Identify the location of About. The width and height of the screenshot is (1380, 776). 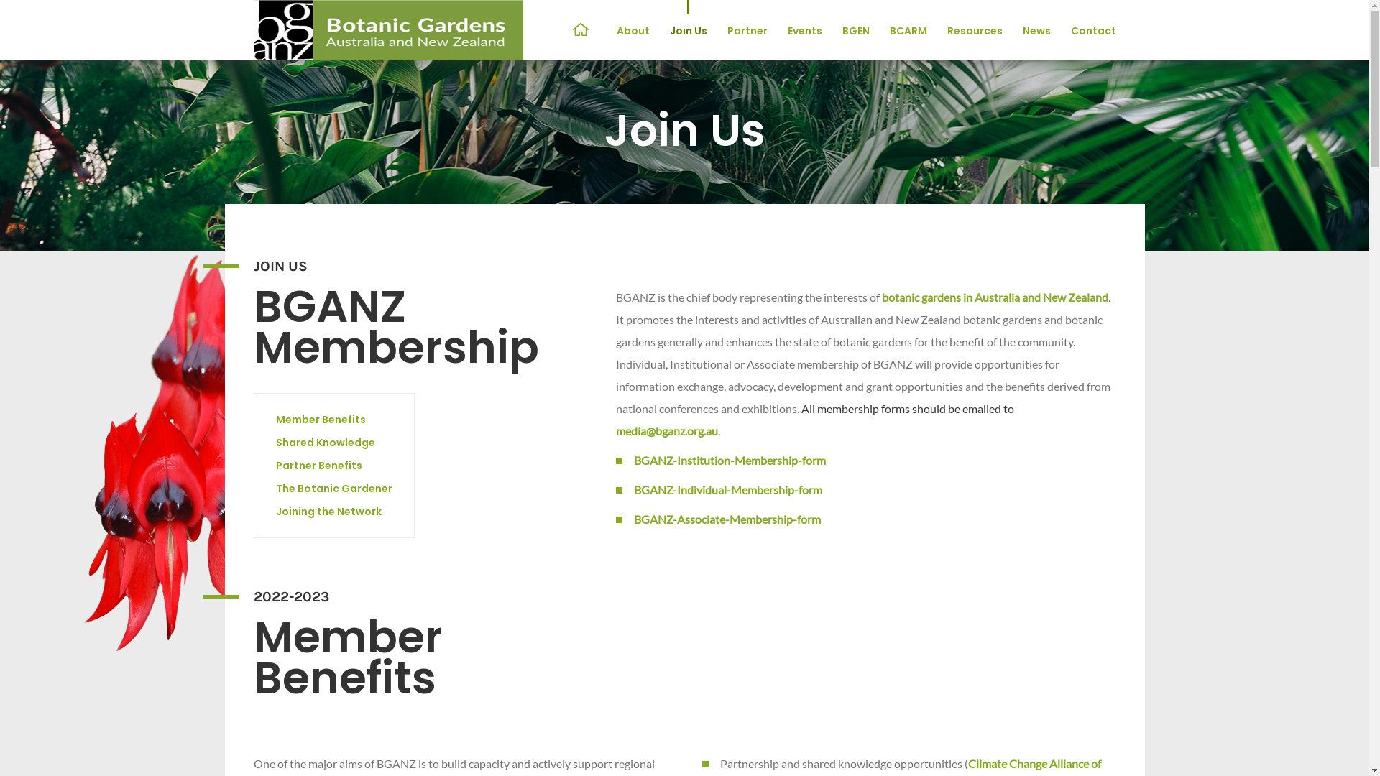
(633, 32).